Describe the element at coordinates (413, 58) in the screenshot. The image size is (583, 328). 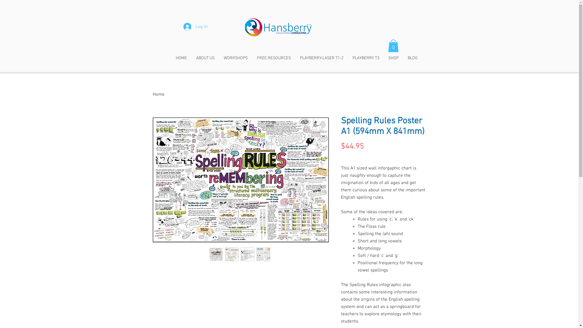
I see `BLOG` at that location.